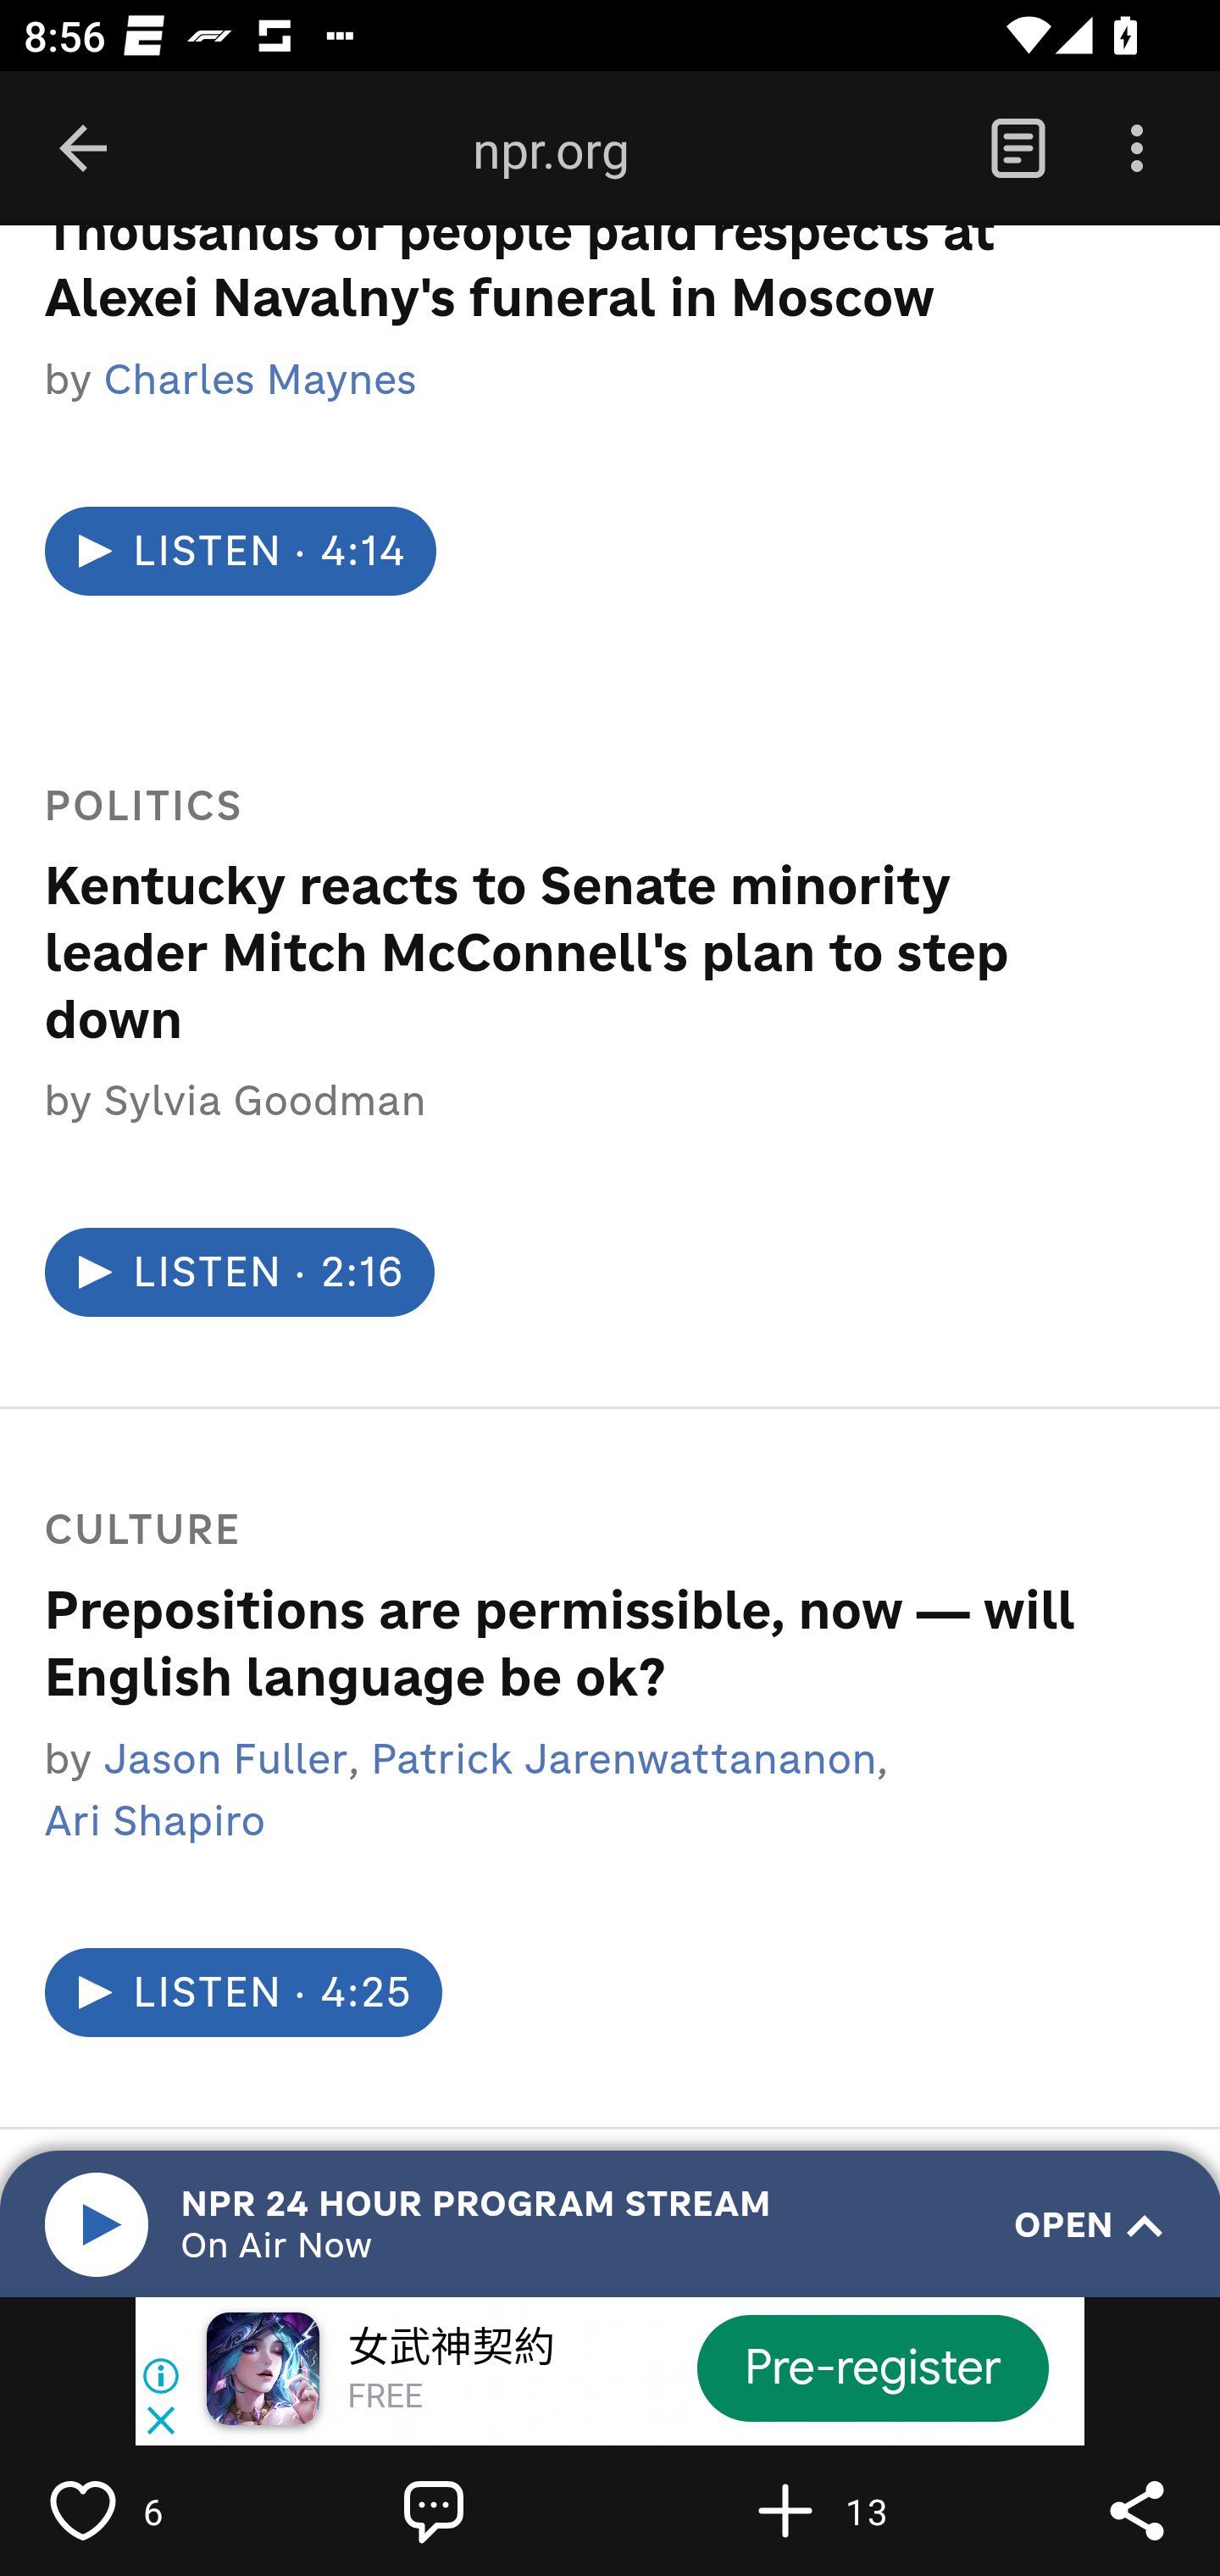 This screenshot has width=1220, height=2576. Describe the element at coordinates (624, 1760) in the screenshot. I see `Patrick Jarenwattananon` at that location.